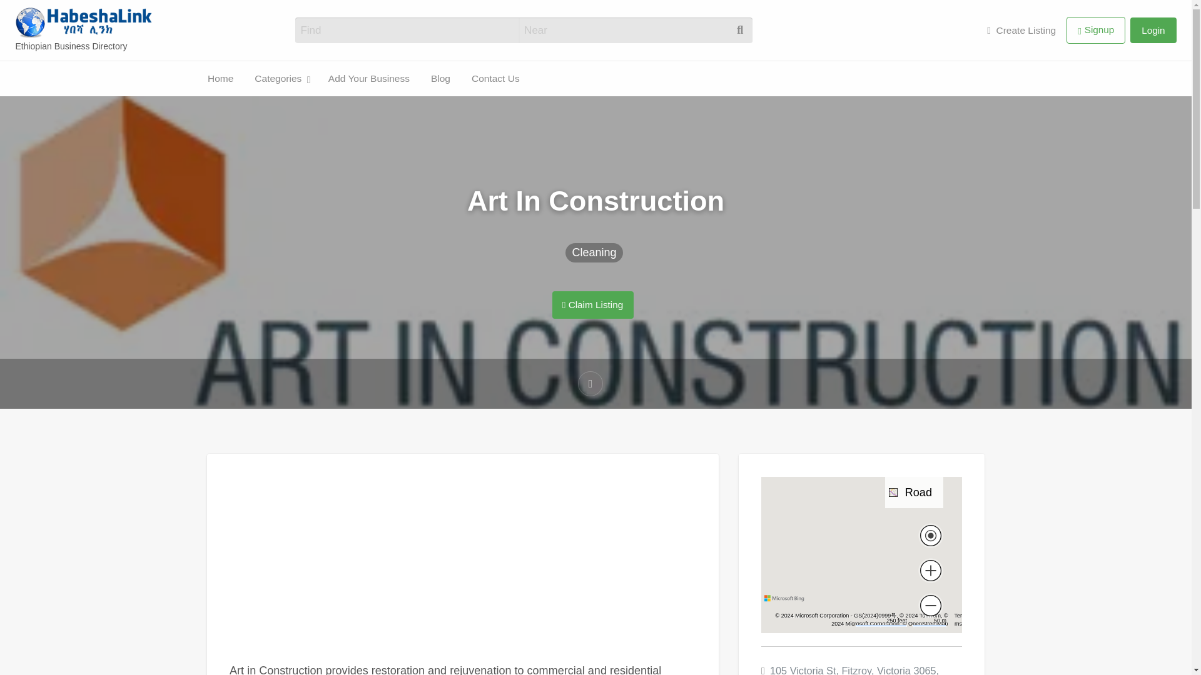  What do you see at coordinates (914, 492) in the screenshot?
I see `Current Map Type: Road - View aerial, birds eye, and more...` at bounding box center [914, 492].